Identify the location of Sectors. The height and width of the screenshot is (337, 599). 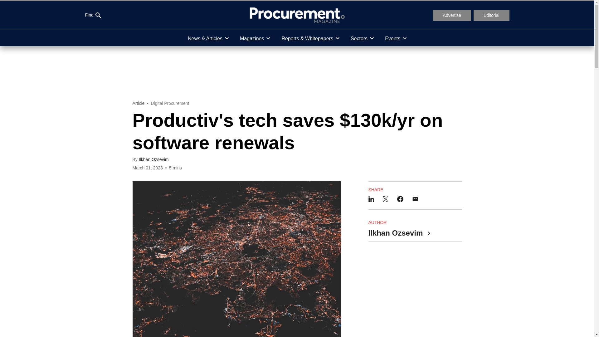
(362, 38).